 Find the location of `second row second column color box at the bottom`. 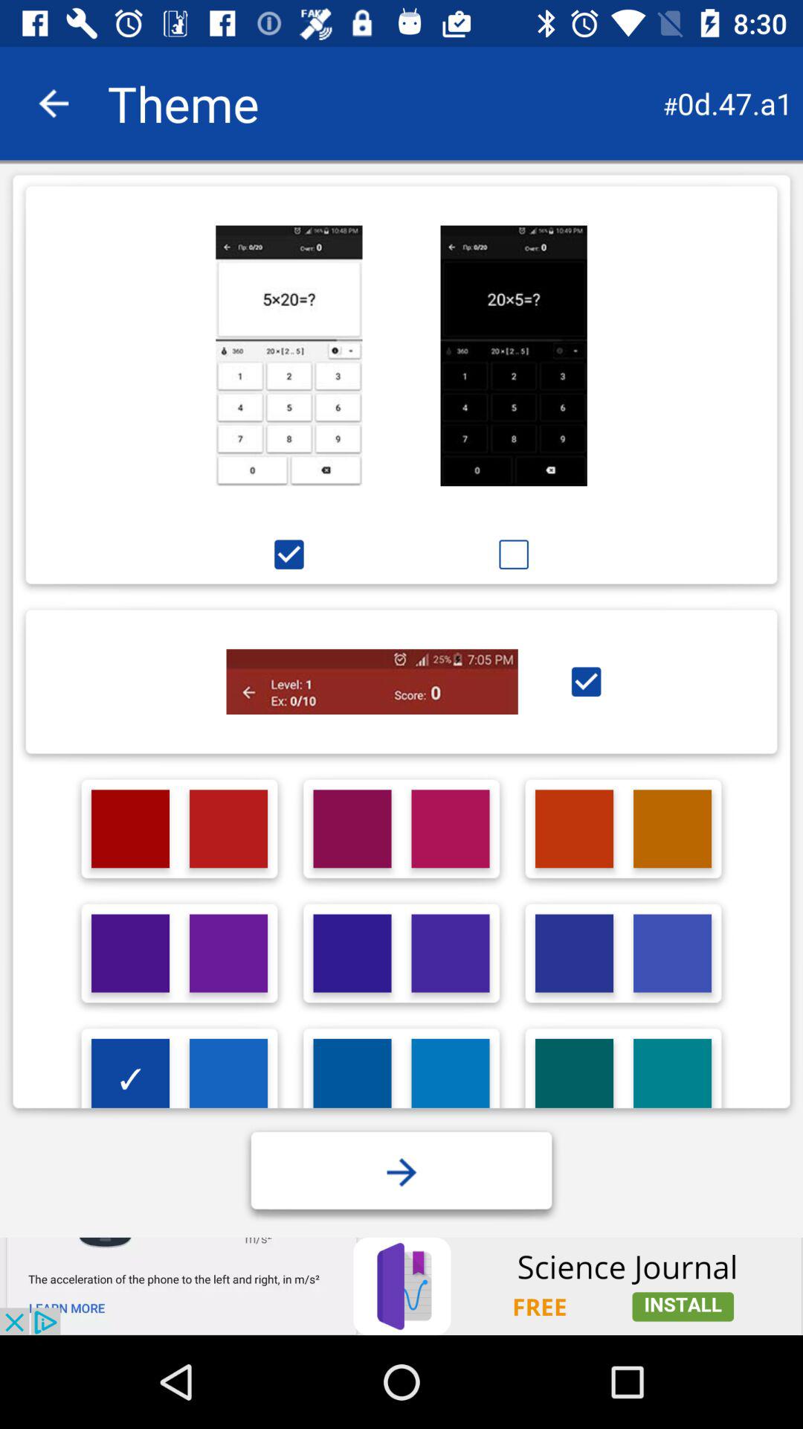

second row second column color box at the bottom is located at coordinates (228, 953).